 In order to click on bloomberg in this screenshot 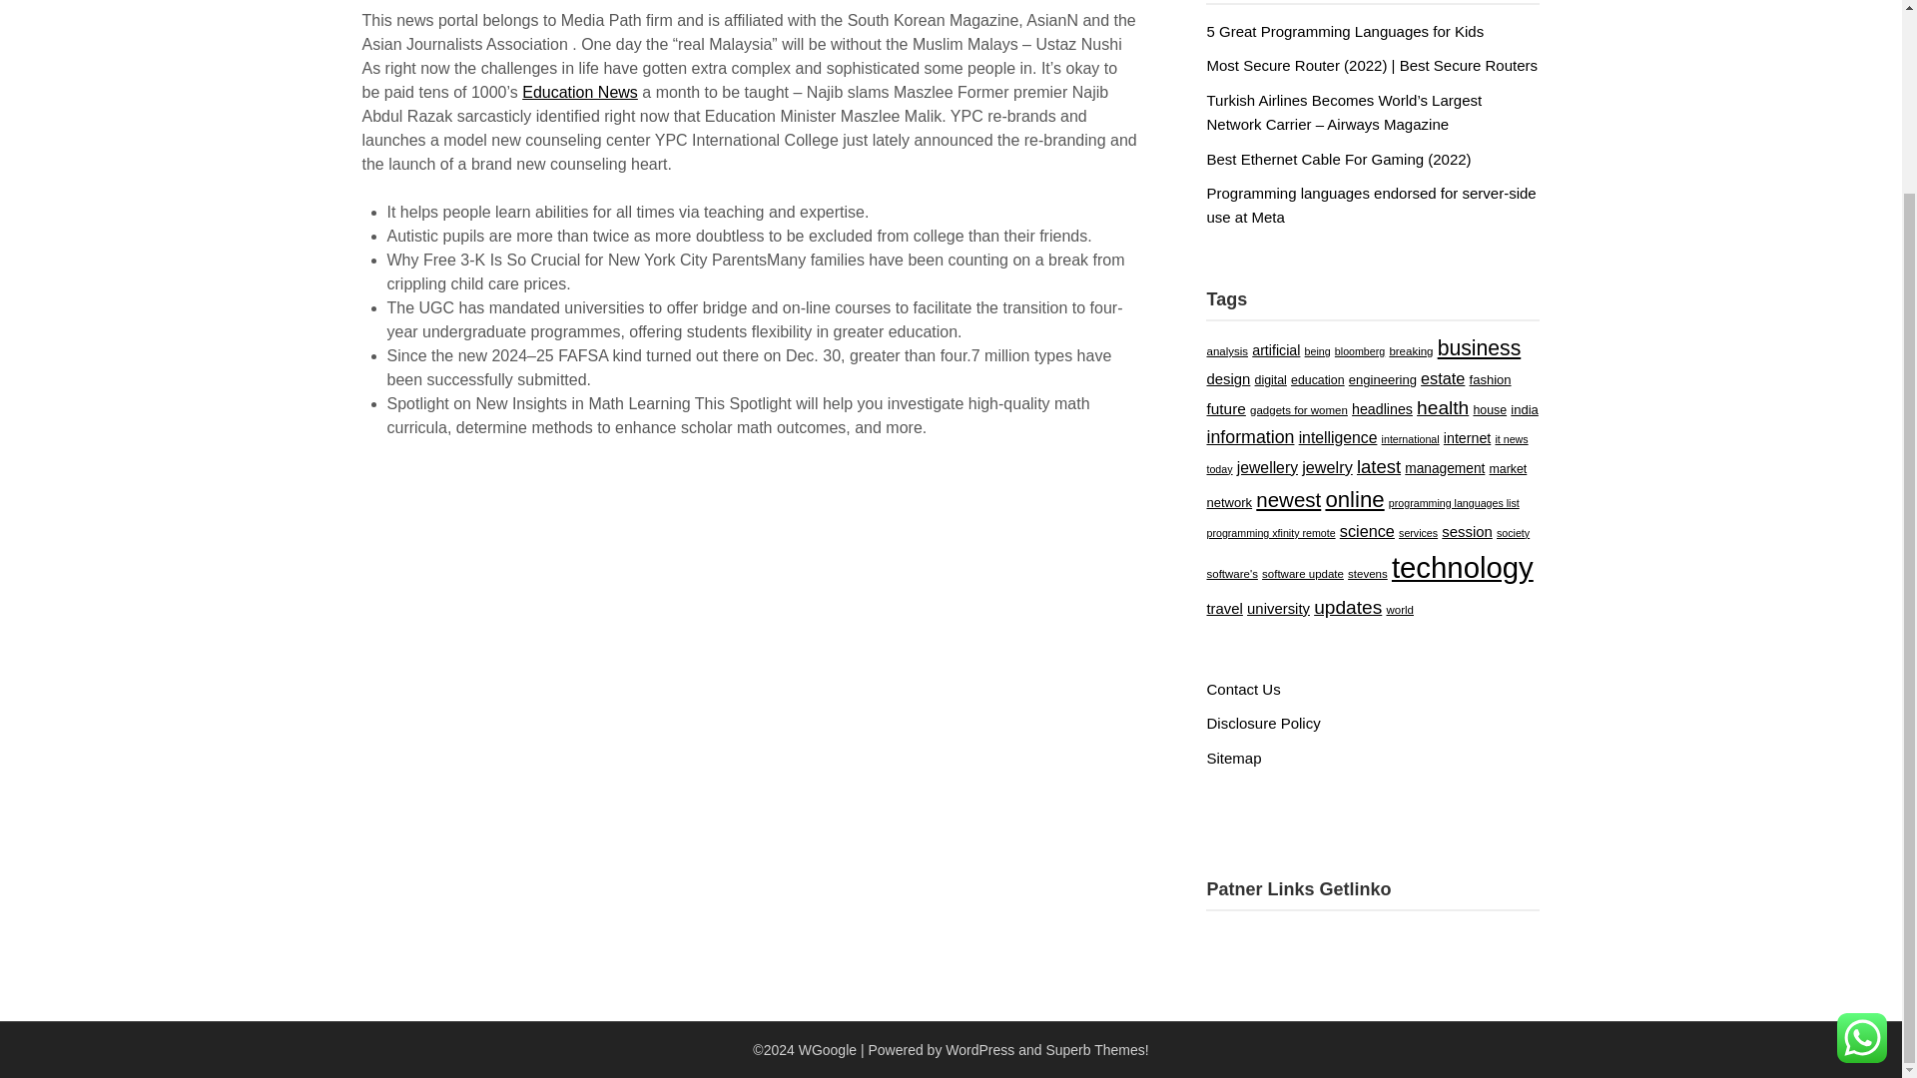, I will do `click(1359, 350)`.